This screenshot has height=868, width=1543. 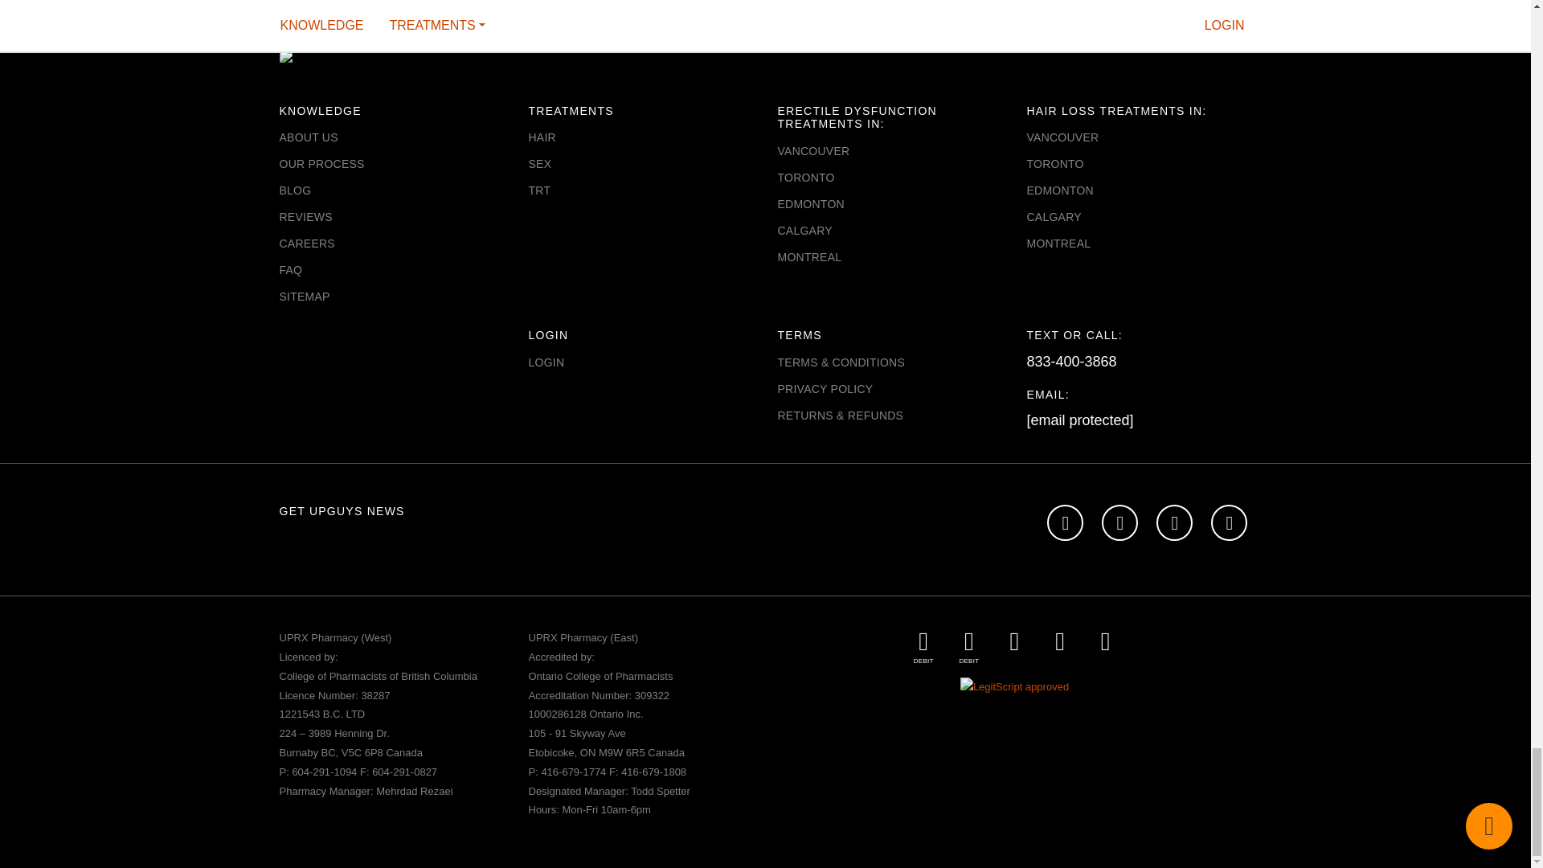 I want to click on frequently asked questions, so click(x=291, y=270).